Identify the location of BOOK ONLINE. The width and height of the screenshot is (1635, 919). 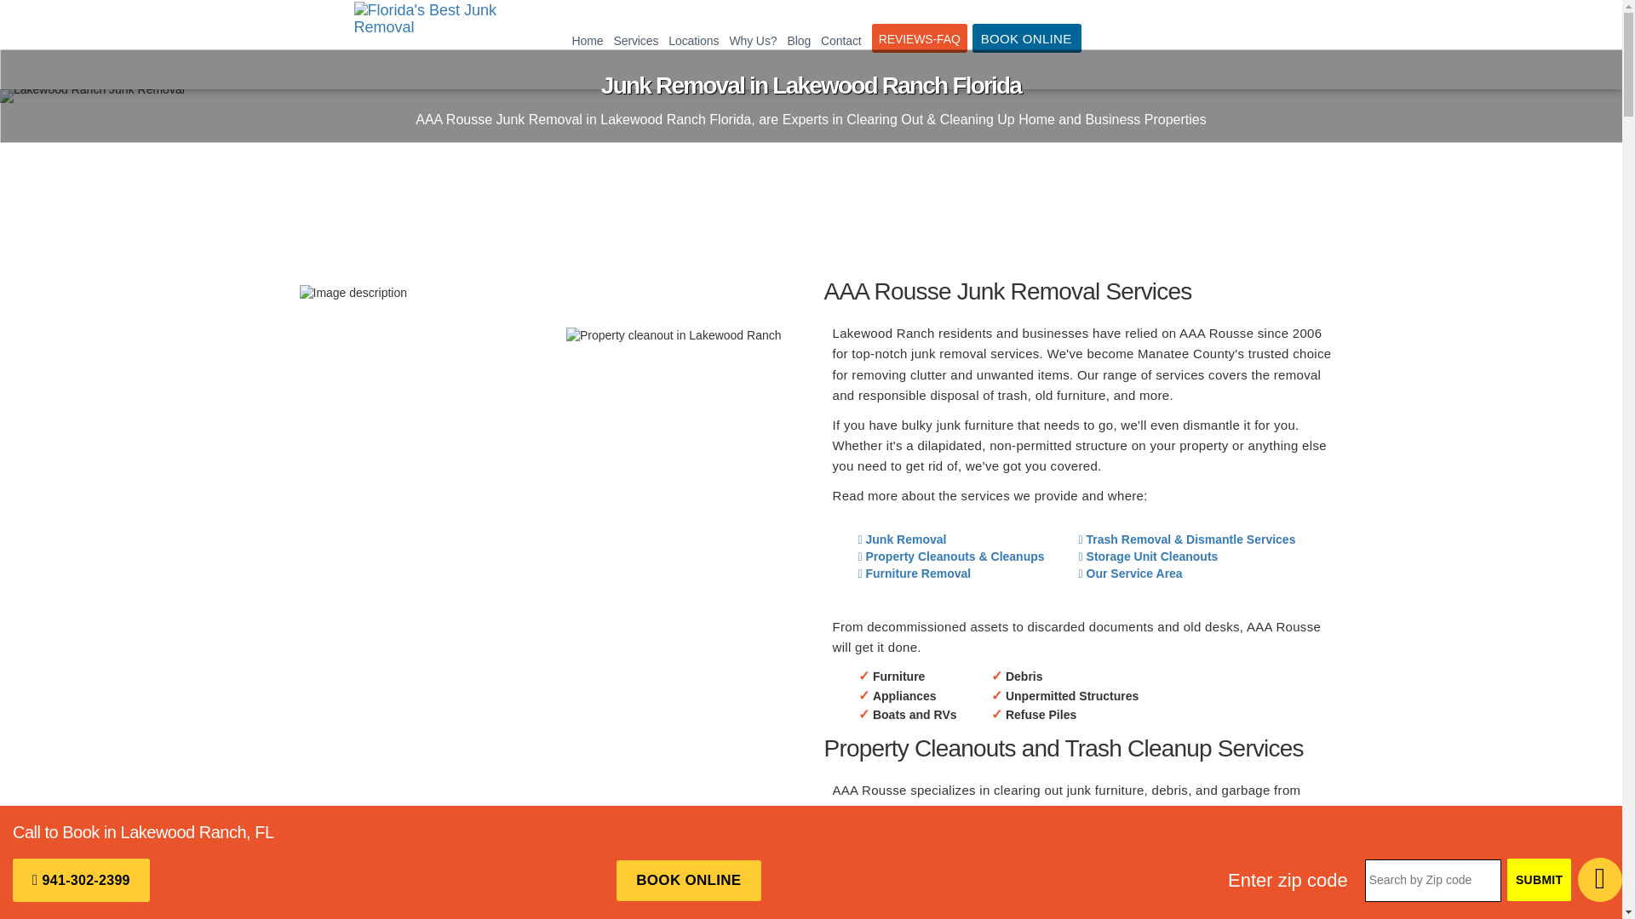
(1027, 37).